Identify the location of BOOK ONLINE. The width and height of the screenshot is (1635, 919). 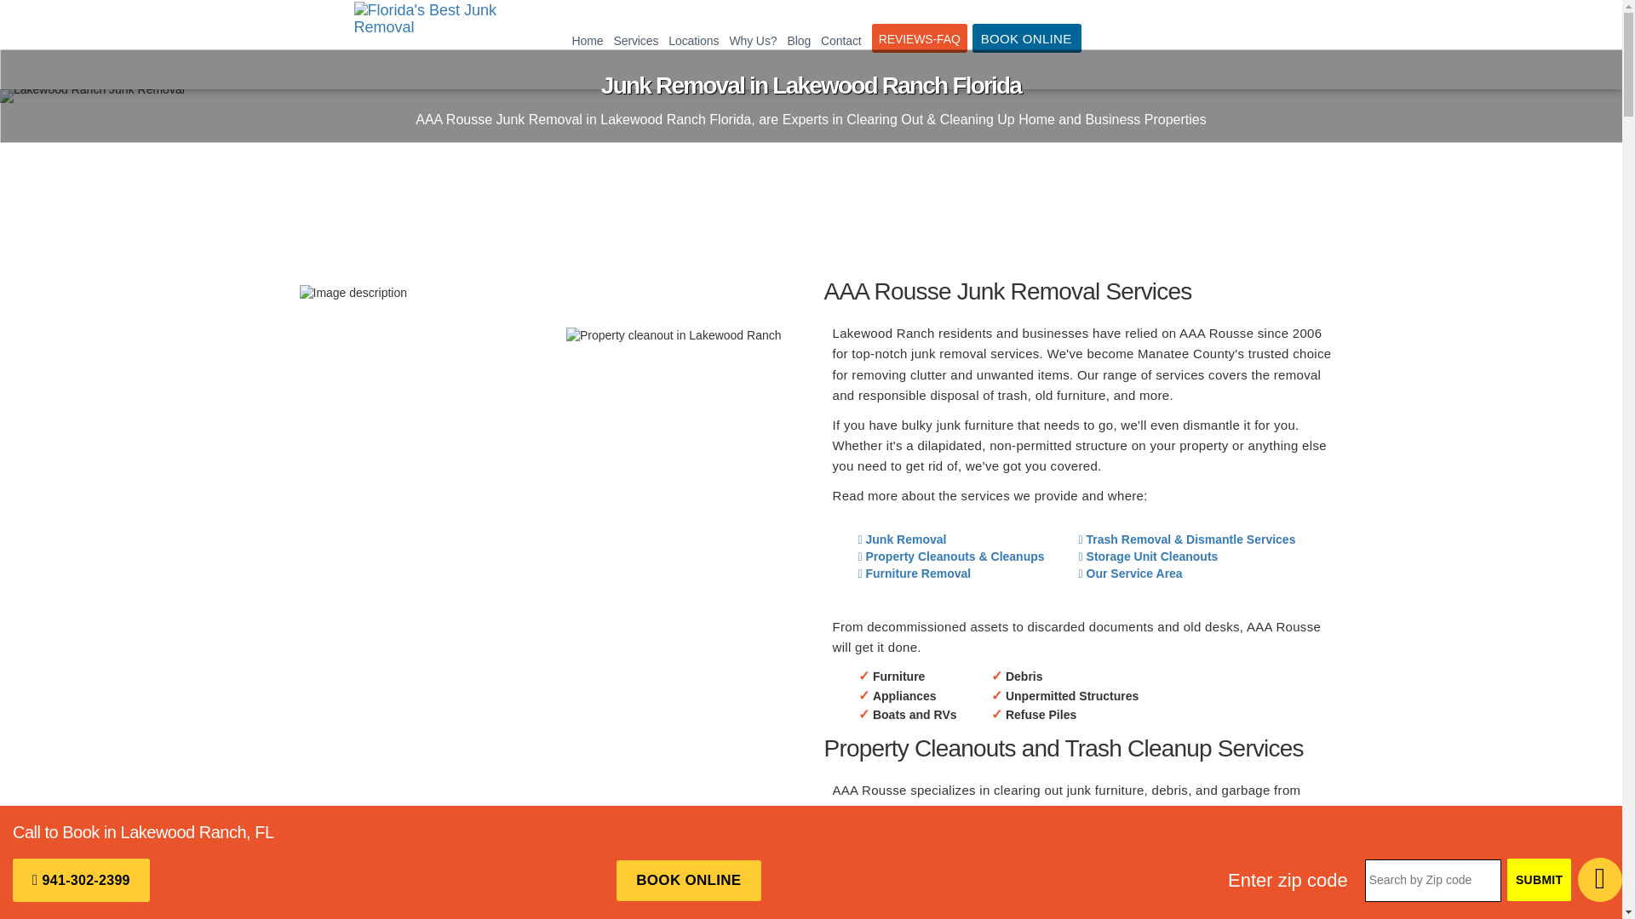
(1027, 37).